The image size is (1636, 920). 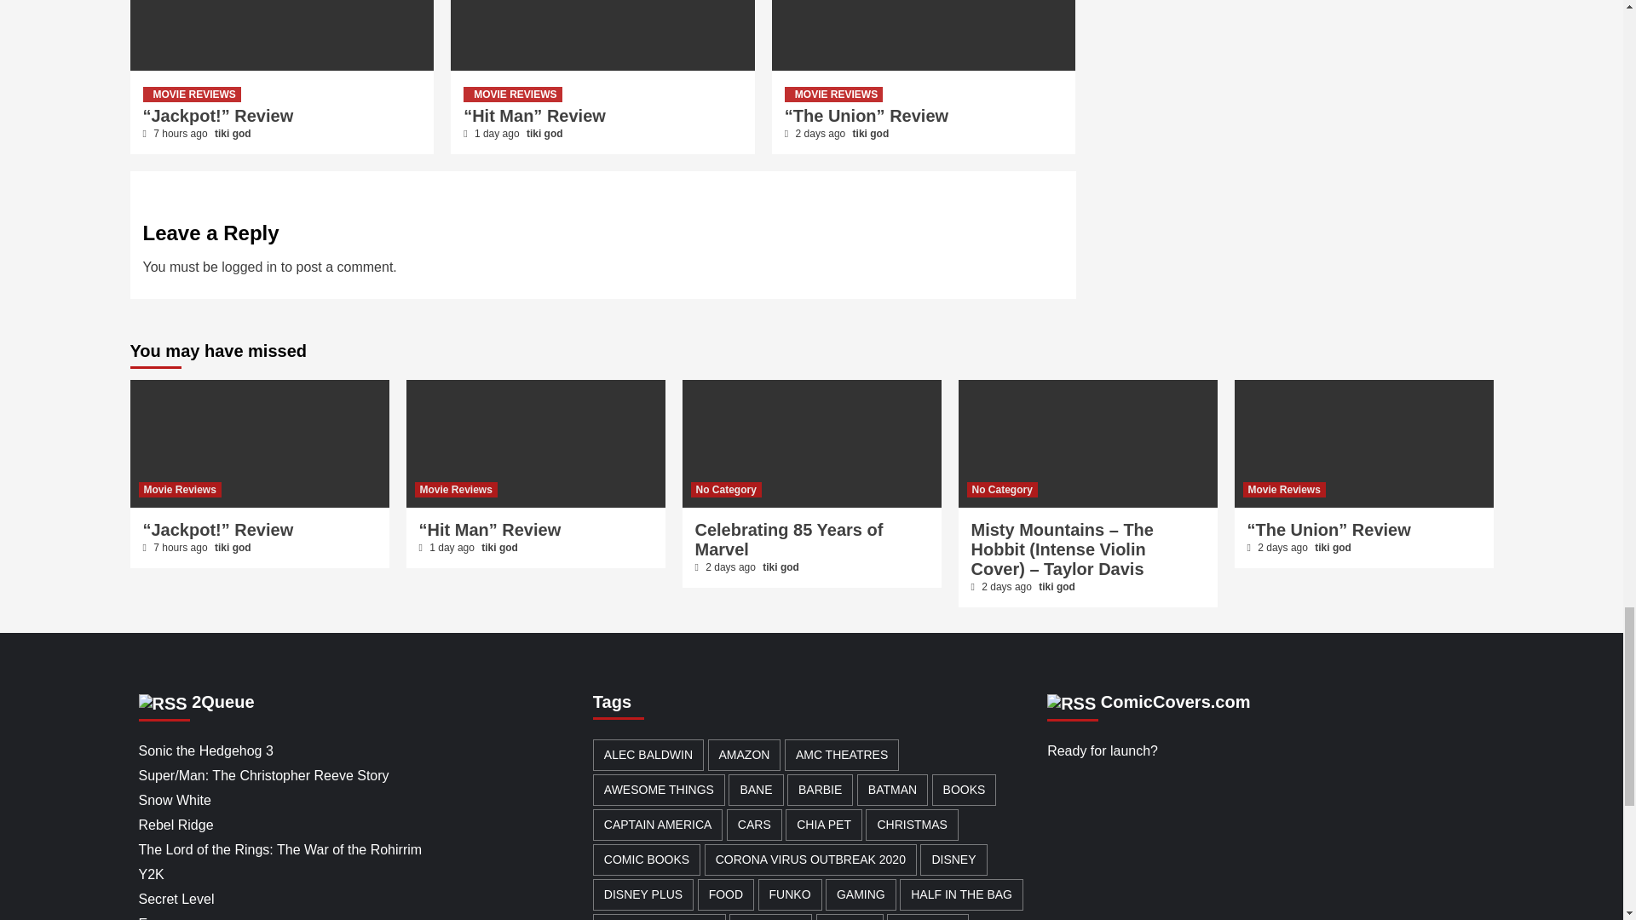 I want to click on tiki god, so click(x=233, y=134).